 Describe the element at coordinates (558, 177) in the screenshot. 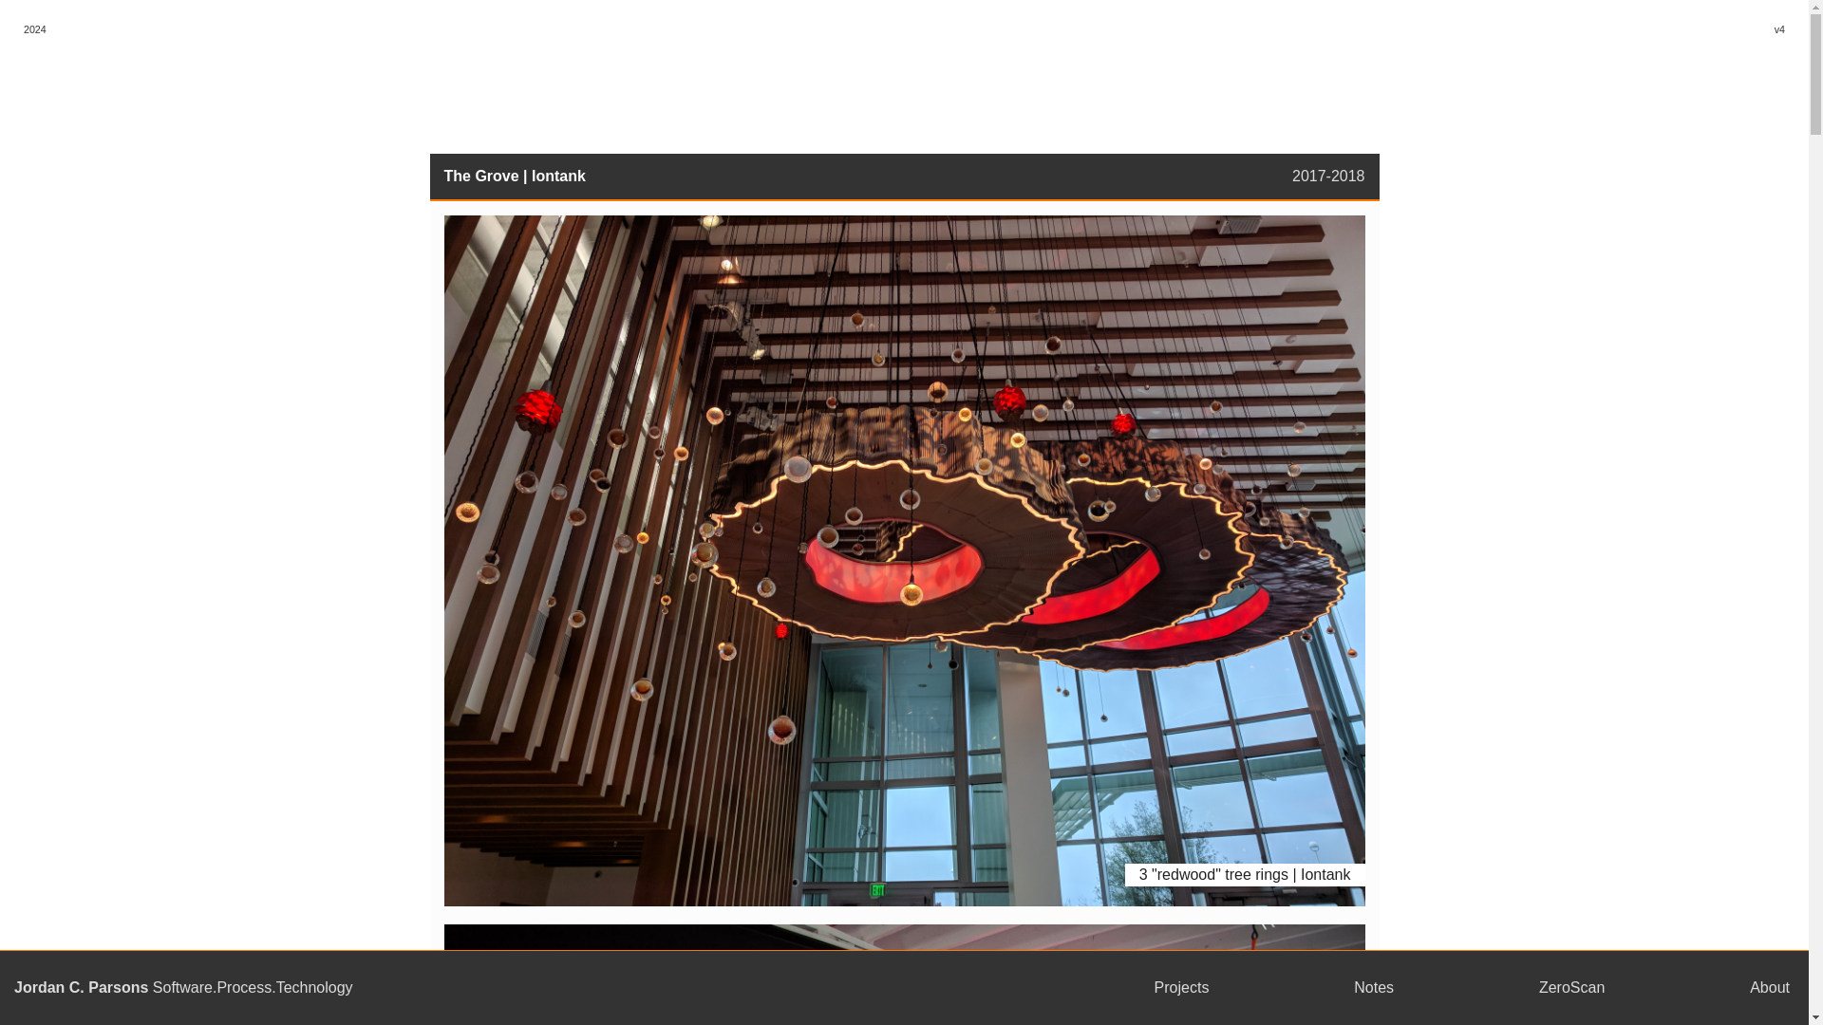

I see `Iontank` at that location.